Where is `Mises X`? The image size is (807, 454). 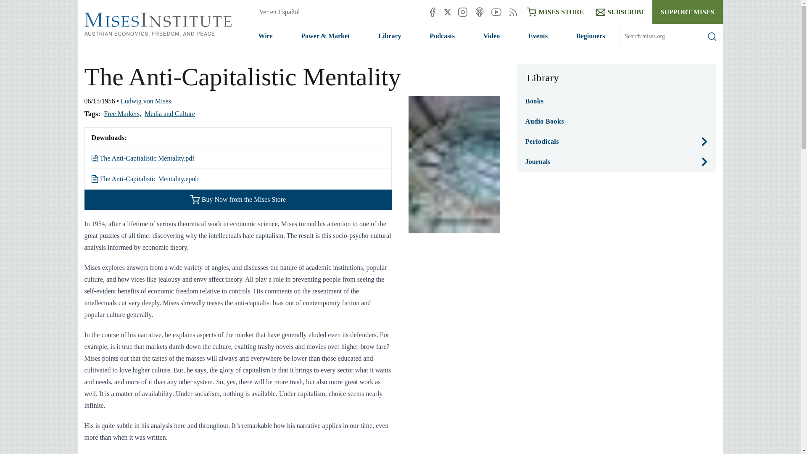 Mises X is located at coordinates (448, 12).